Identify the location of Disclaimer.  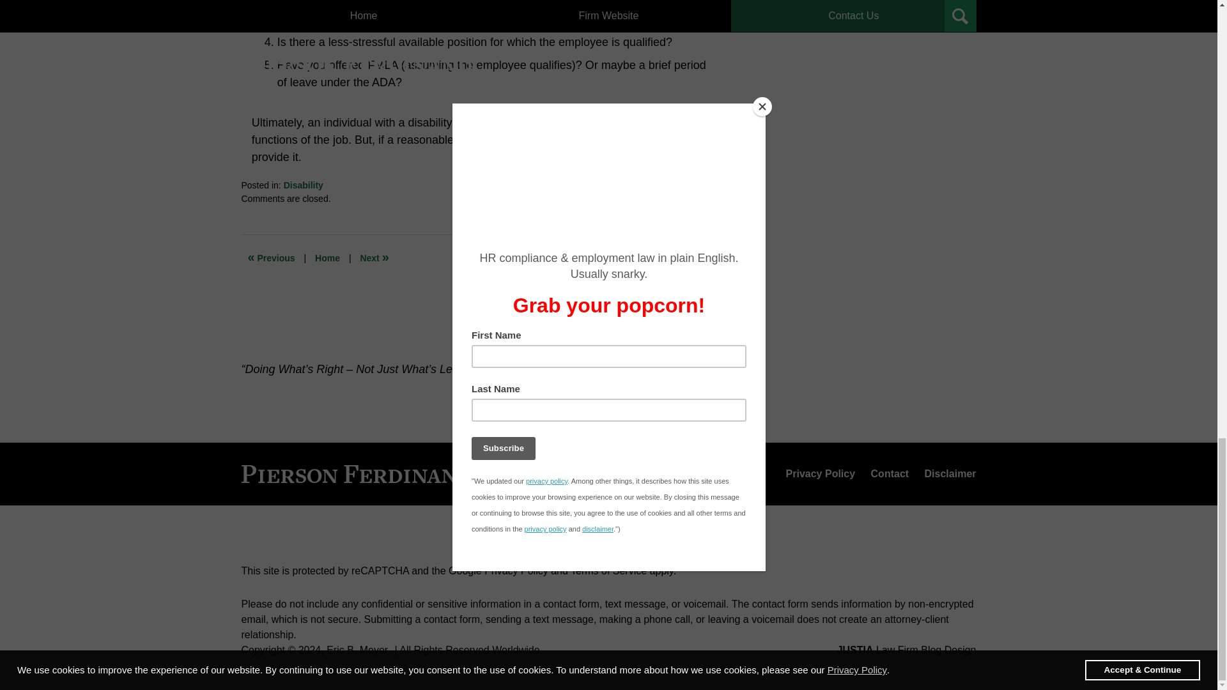
(950, 474).